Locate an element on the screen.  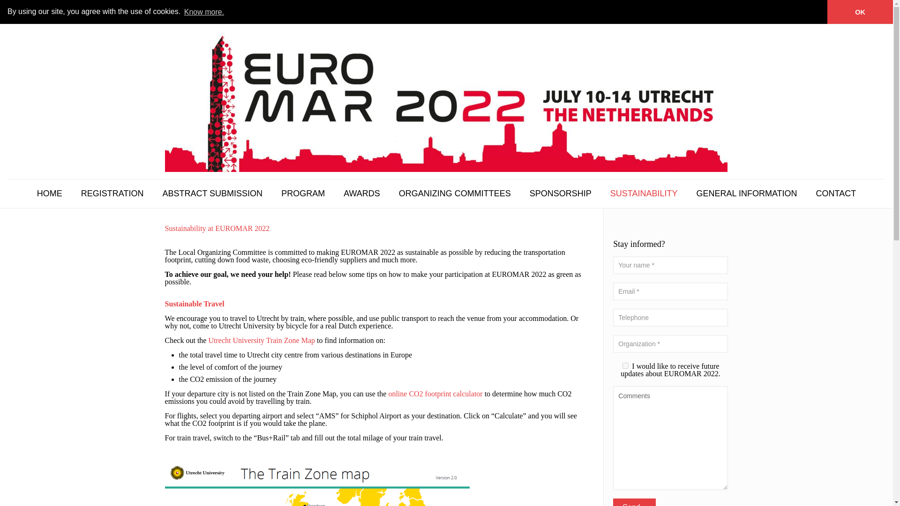
SPONSORSHIP is located at coordinates (561, 193).